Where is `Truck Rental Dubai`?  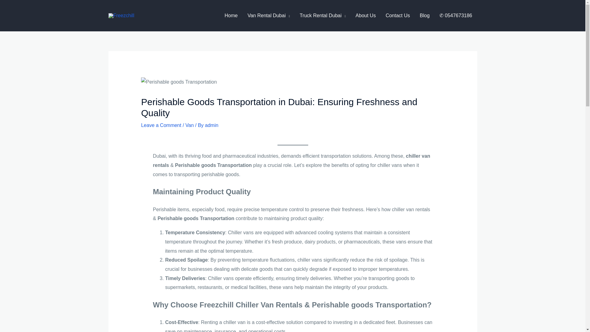
Truck Rental Dubai is located at coordinates (322, 16).